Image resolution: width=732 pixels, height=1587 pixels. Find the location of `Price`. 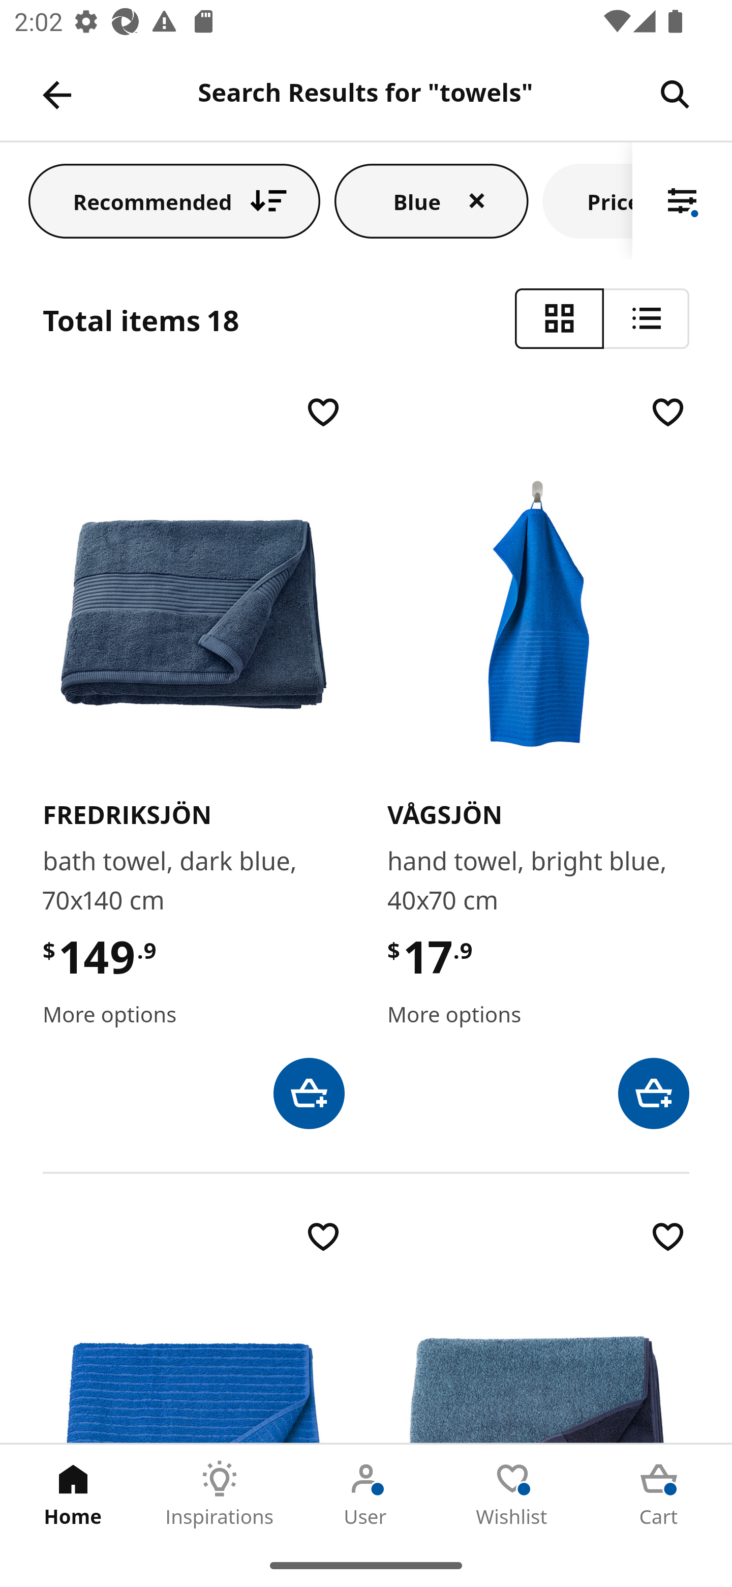

Price is located at coordinates (588, 200).